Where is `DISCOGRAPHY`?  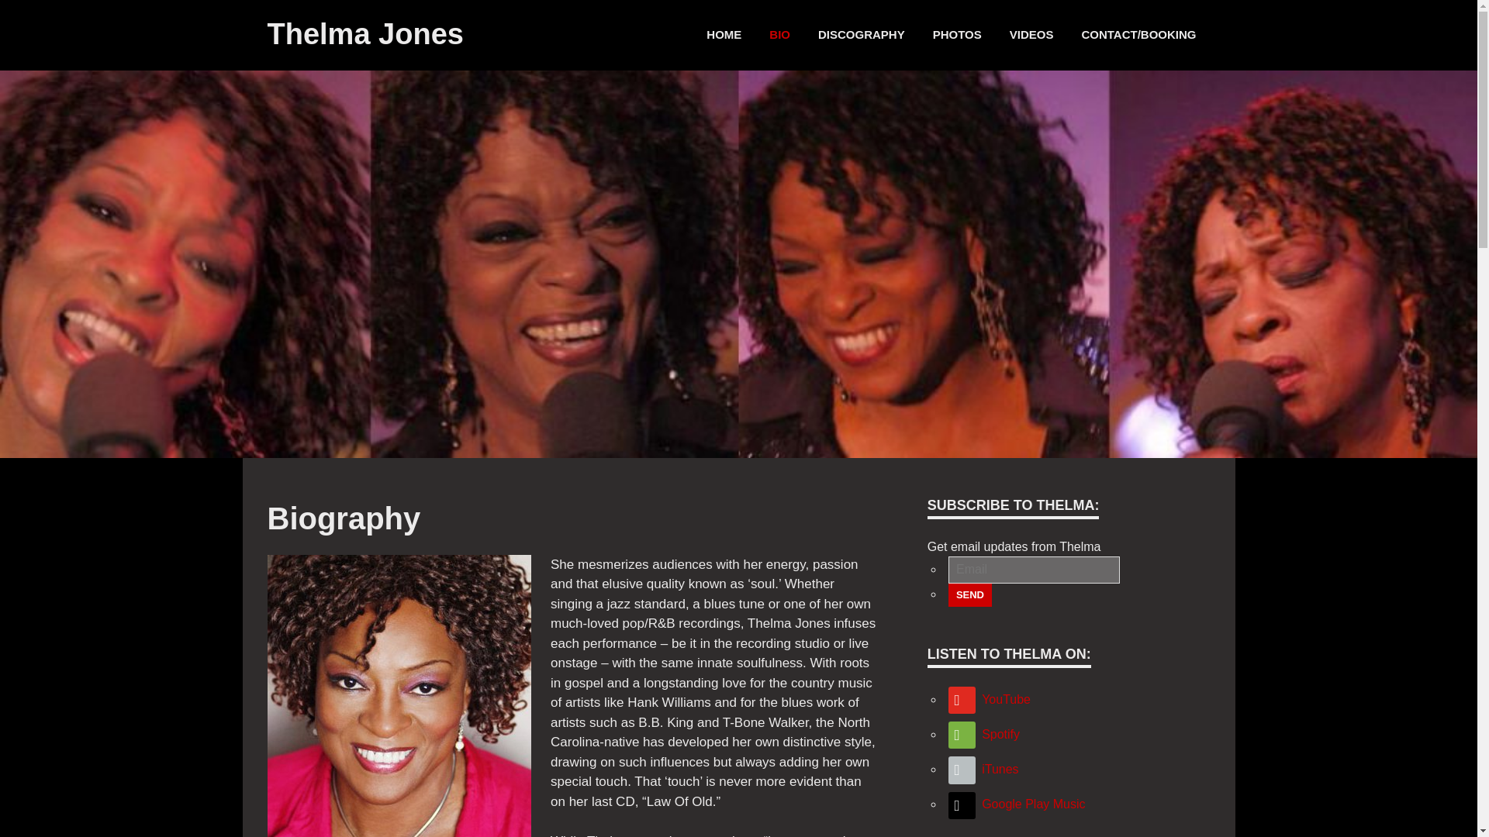 DISCOGRAPHY is located at coordinates (861, 35).